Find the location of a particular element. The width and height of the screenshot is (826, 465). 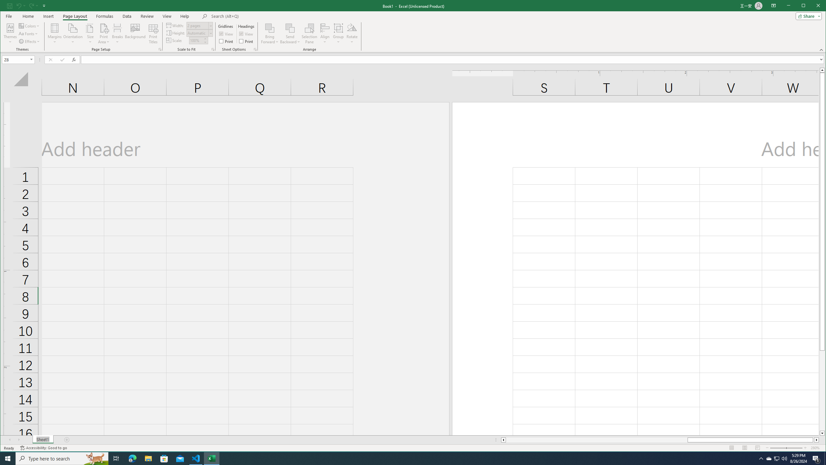

Width is located at coordinates (213, 49).